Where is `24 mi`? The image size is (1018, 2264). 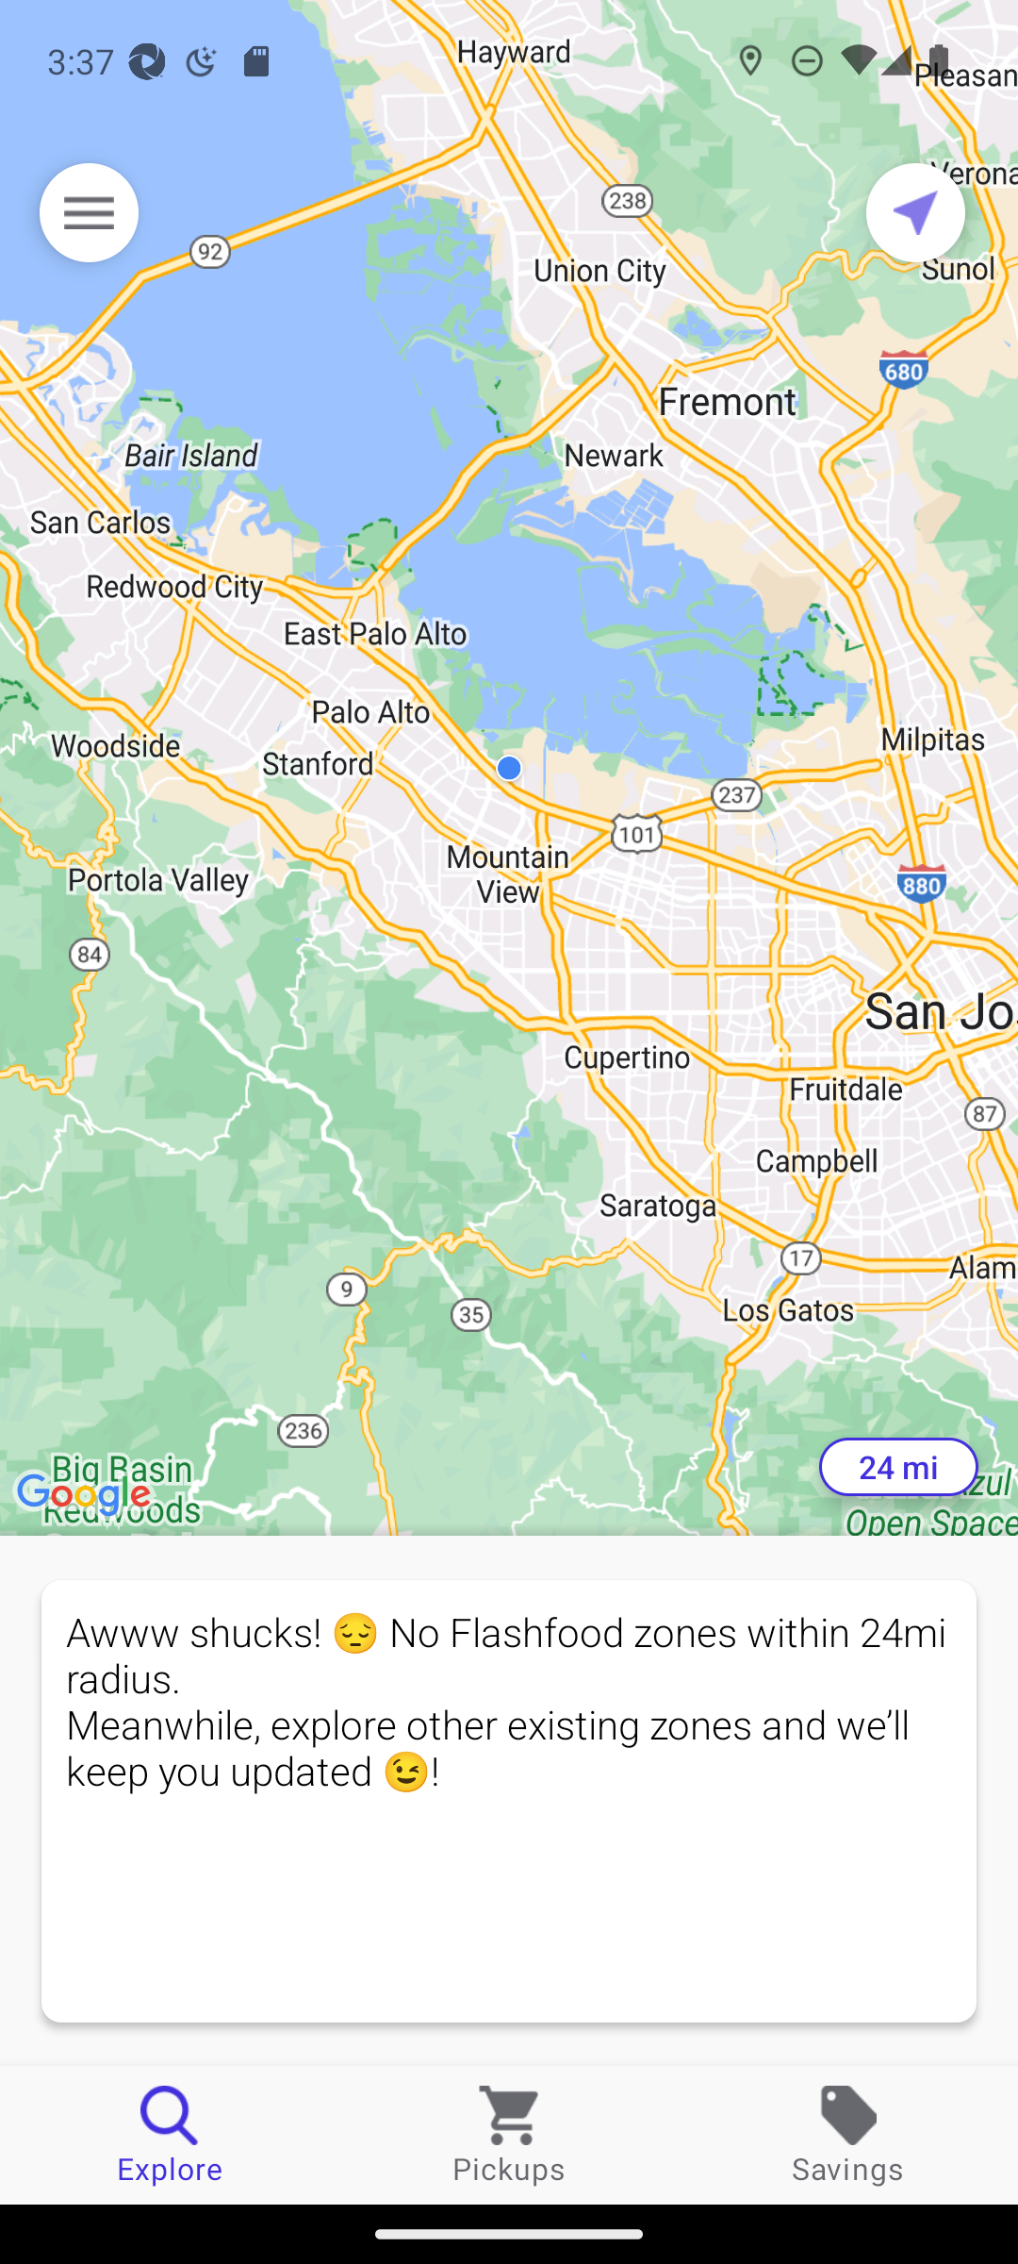 24 mi is located at coordinates (898, 1467).